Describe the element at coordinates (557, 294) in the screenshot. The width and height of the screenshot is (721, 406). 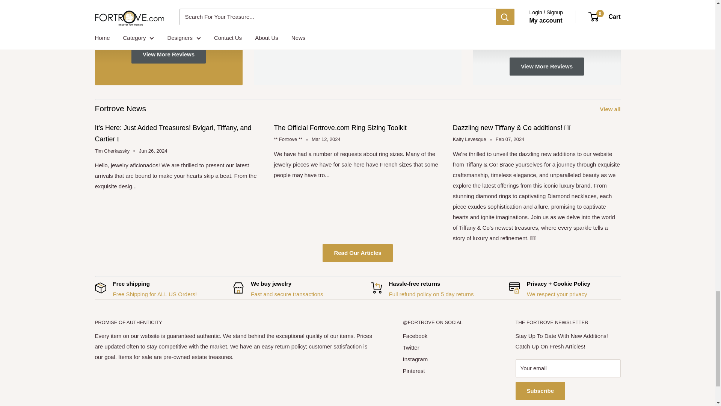
I see `Privacy Policy` at that location.